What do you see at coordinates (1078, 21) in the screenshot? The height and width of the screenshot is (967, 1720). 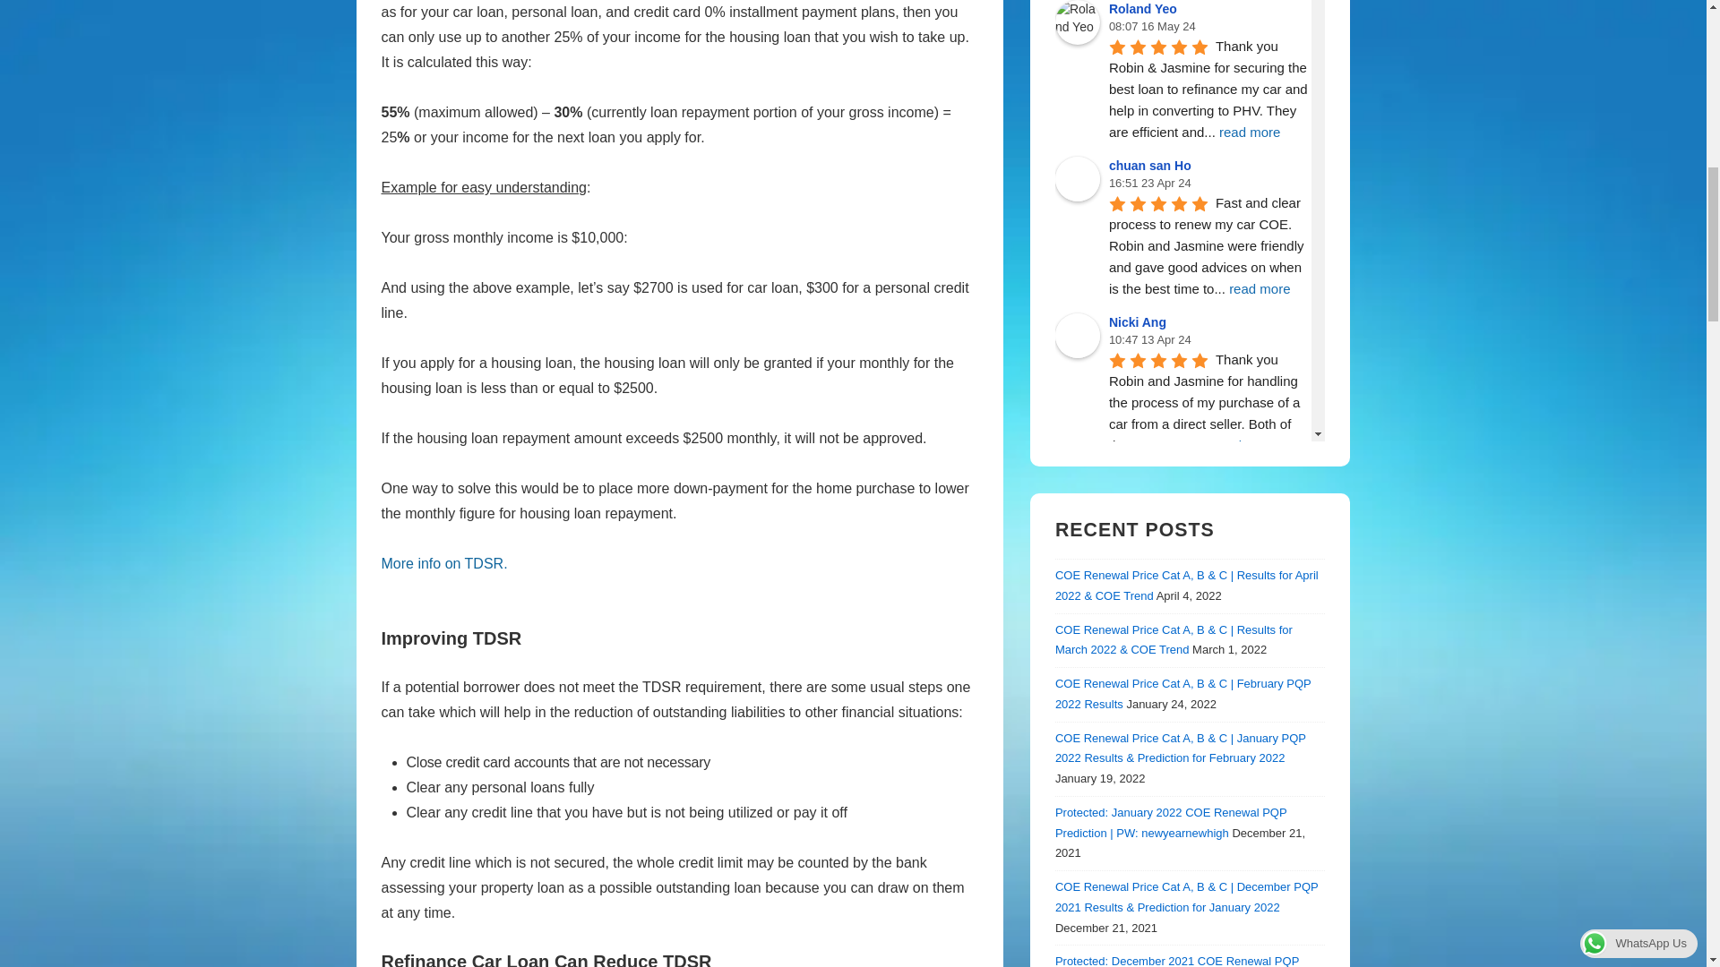 I see `Roland Yeo` at bounding box center [1078, 21].